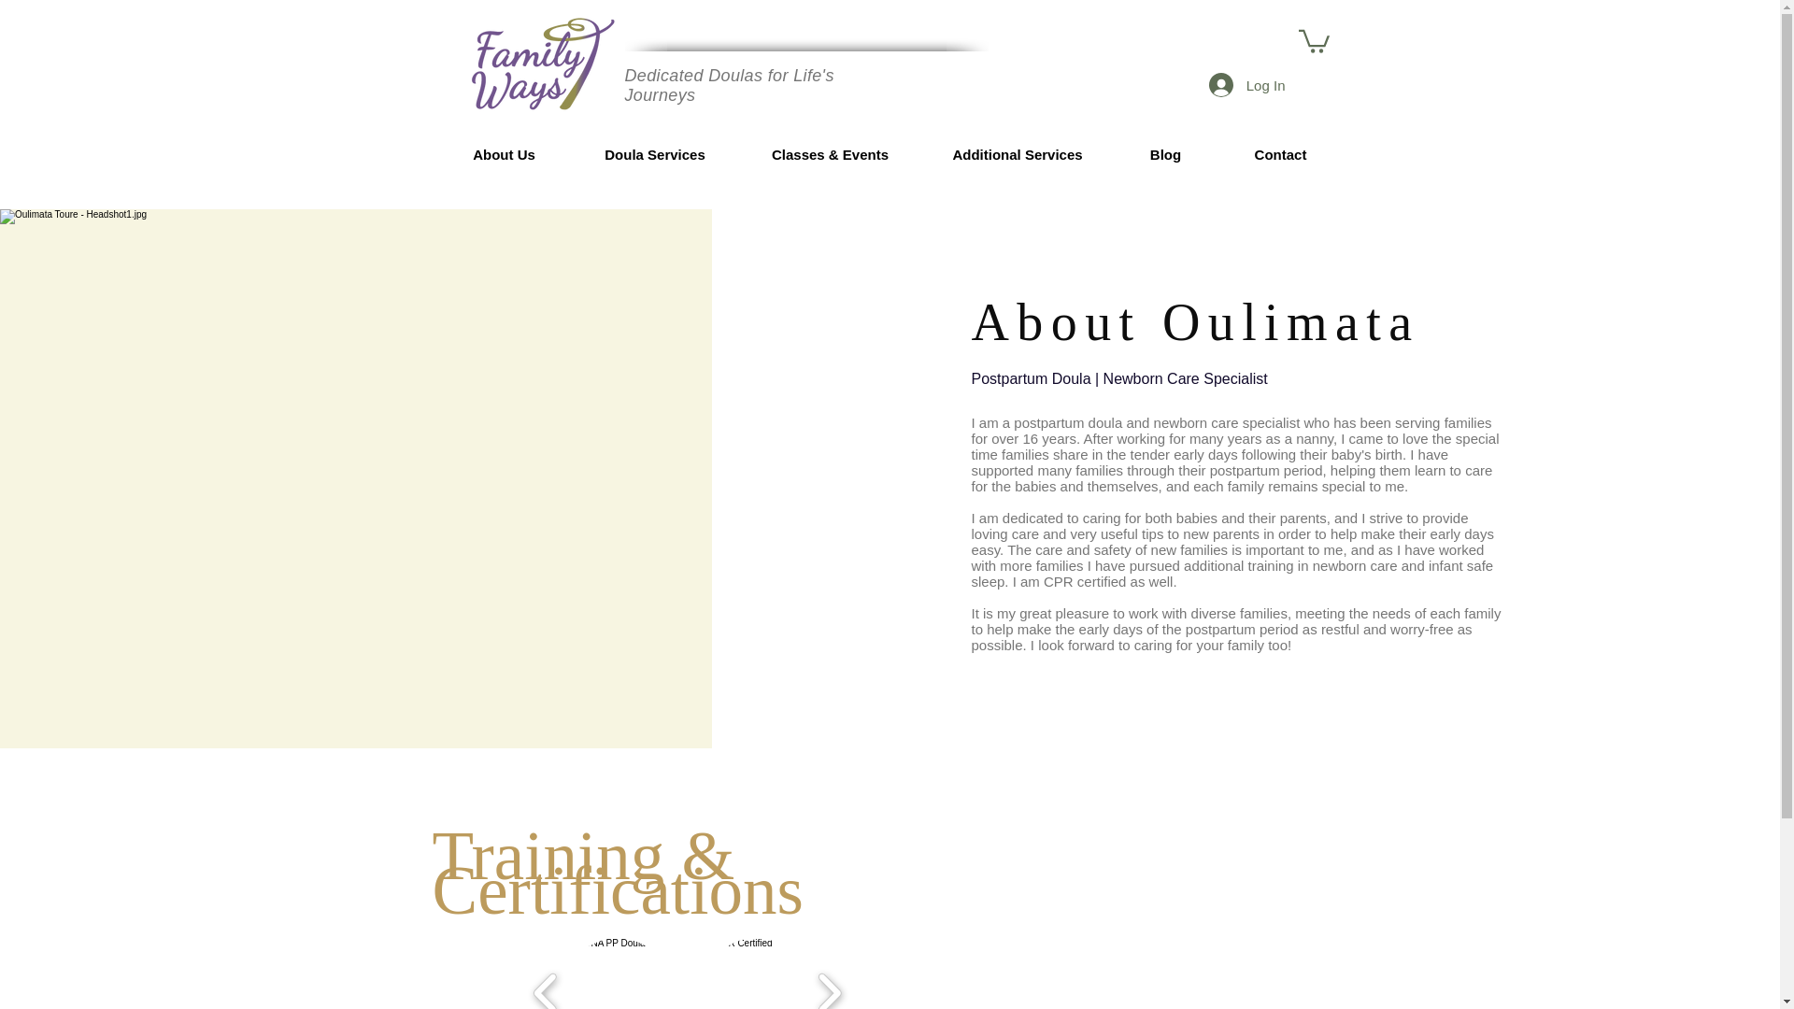 The width and height of the screenshot is (1794, 1009). I want to click on About Us, so click(505, 154).